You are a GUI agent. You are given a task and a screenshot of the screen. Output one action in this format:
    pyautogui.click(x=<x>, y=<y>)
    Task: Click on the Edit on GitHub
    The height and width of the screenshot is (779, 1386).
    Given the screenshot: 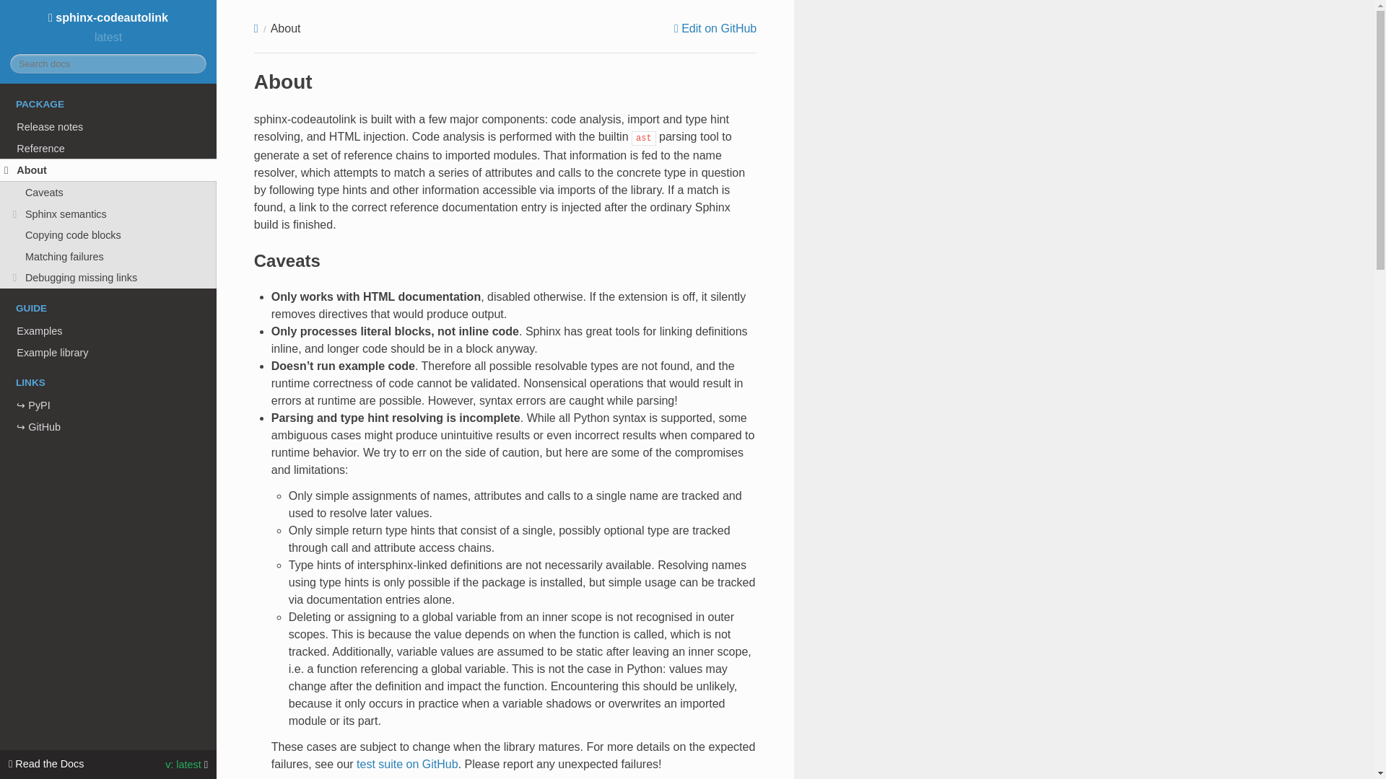 What is the action you would take?
    pyautogui.click(x=715, y=29)
    